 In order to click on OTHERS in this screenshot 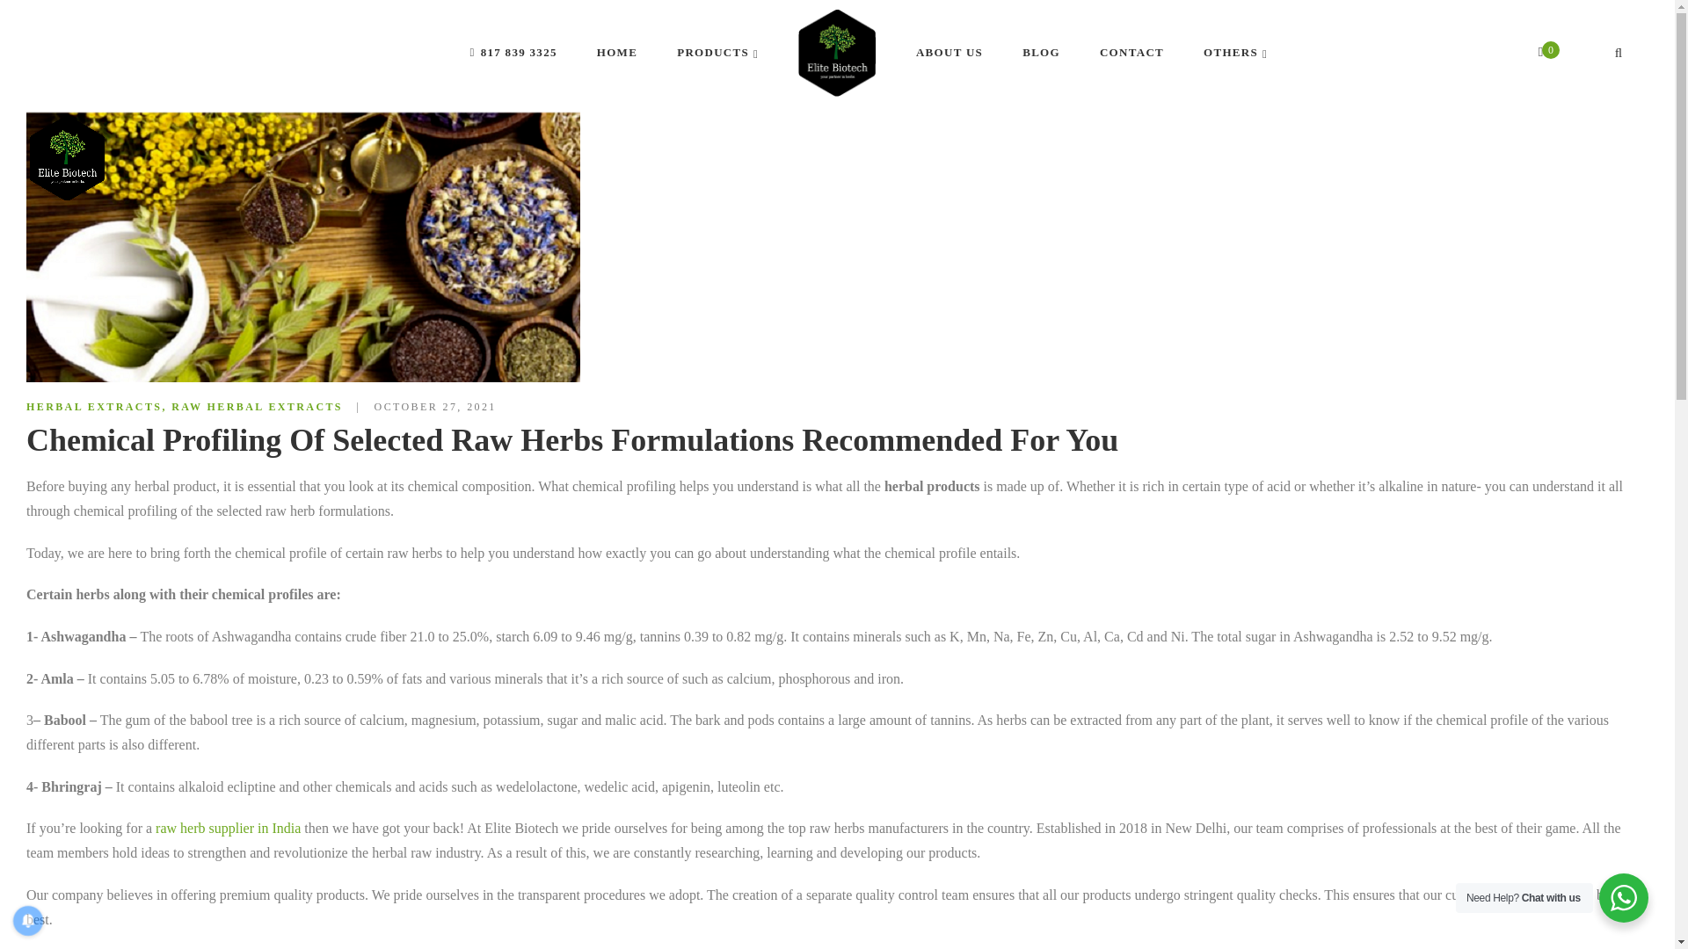, I will do `click(1234, 53)`.